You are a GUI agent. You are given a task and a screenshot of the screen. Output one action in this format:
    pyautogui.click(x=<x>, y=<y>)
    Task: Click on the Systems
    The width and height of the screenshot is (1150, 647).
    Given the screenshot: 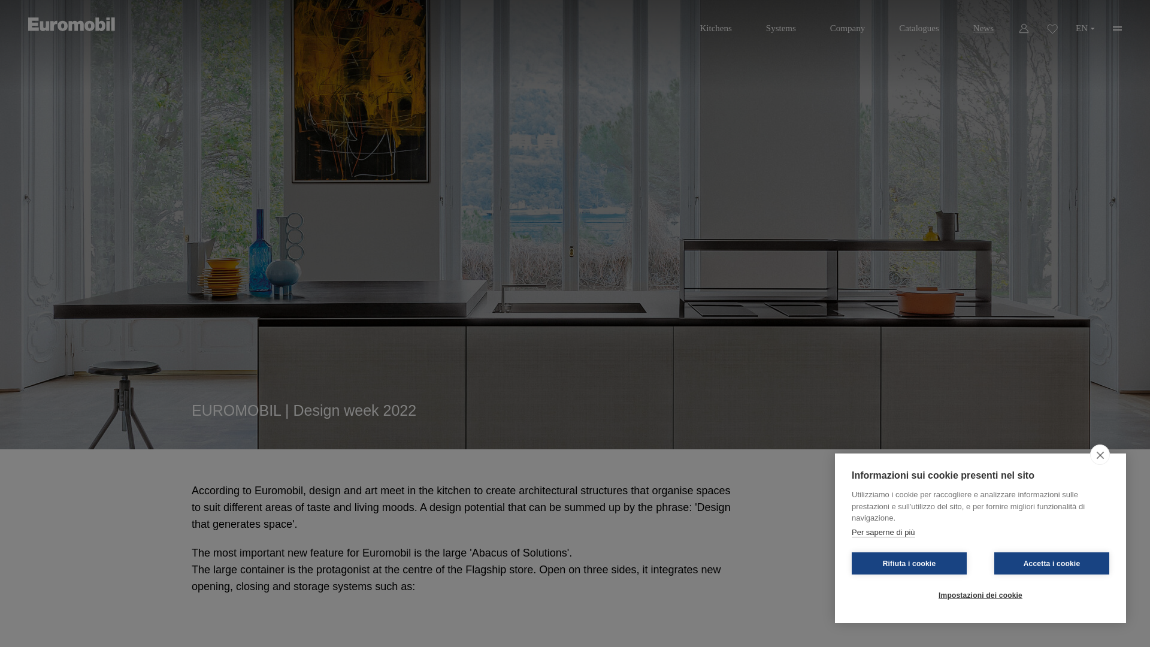 What is the action you would take?
    pyautogui.click(x=781, y=24)
    